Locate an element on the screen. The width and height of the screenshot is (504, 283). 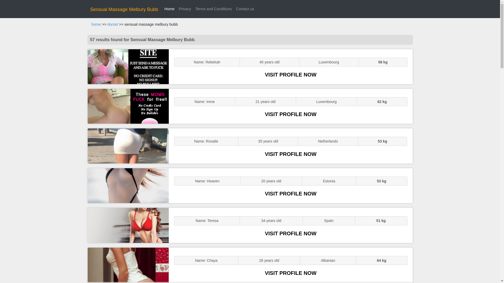
Sexy is located at coordinates (128, 146).